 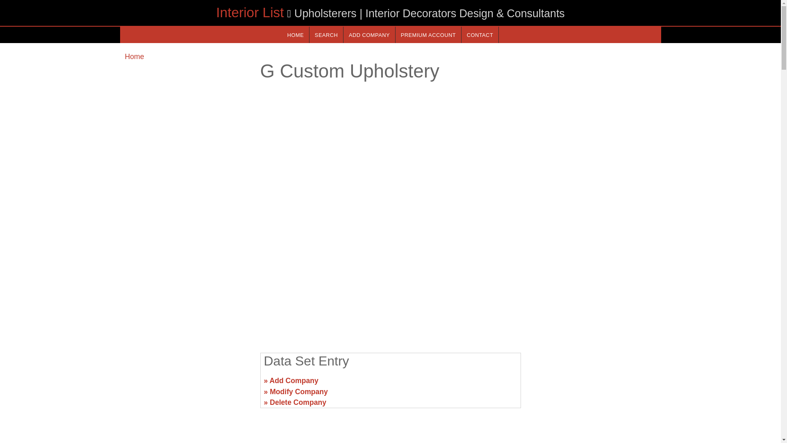 What do you see at coordinates (295, 34) in the screenshot?
I see `HOME` at bounding box center [295, 34].